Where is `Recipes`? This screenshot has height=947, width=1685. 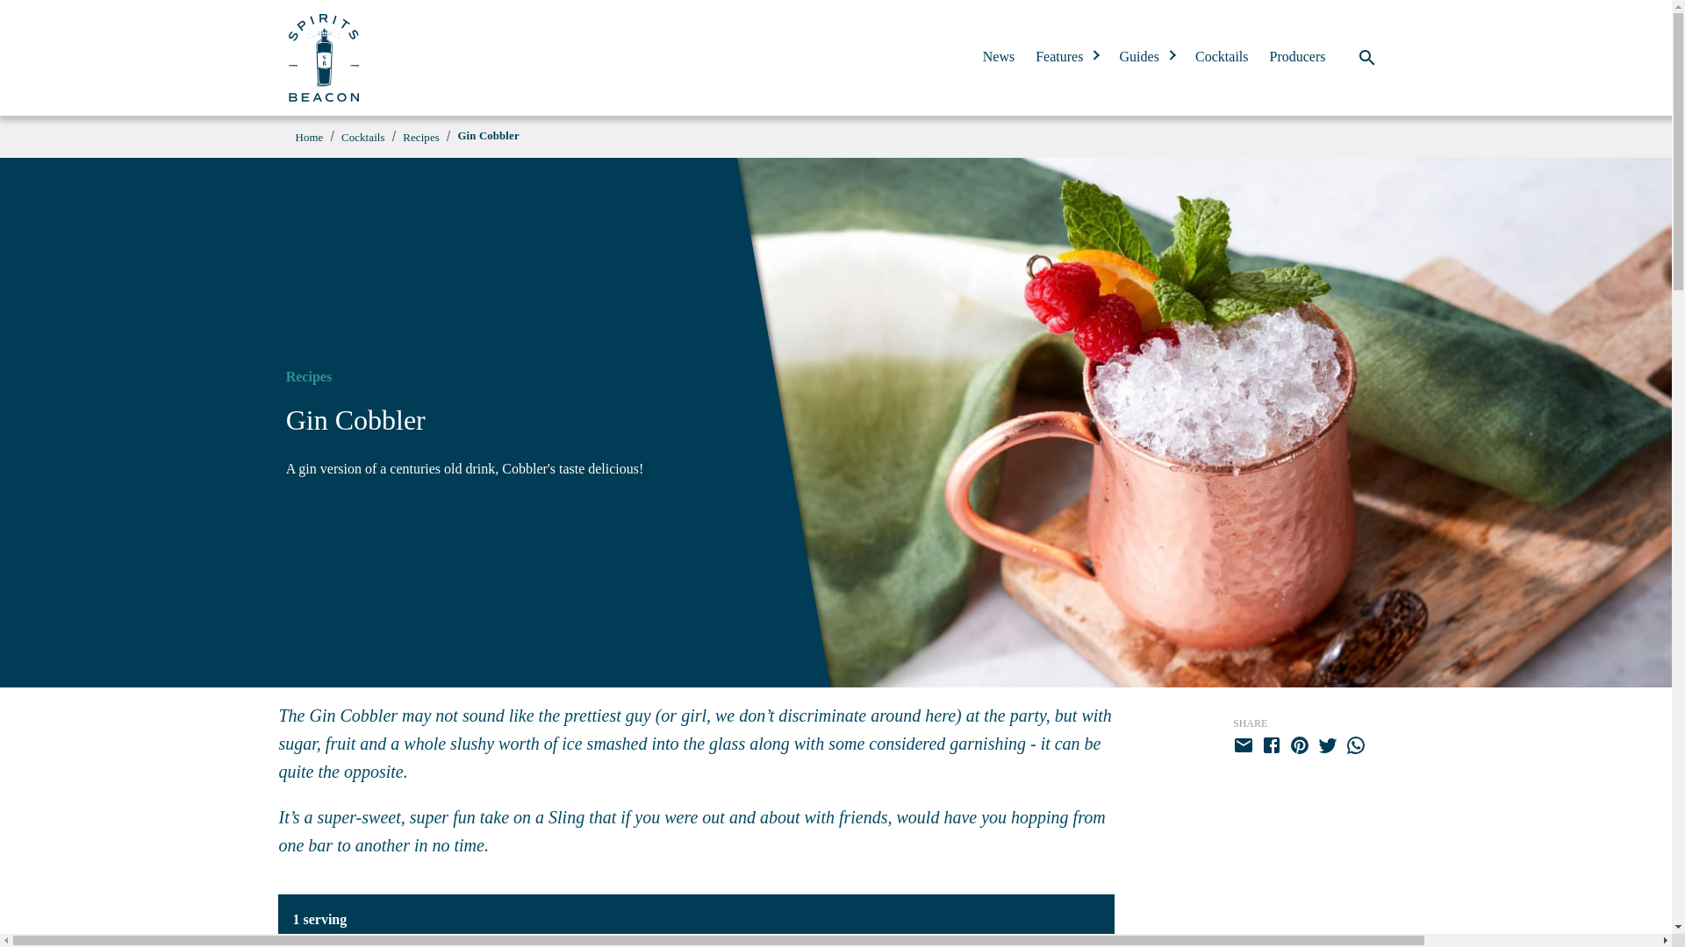 Recipes is located at coordinates (421, 138).